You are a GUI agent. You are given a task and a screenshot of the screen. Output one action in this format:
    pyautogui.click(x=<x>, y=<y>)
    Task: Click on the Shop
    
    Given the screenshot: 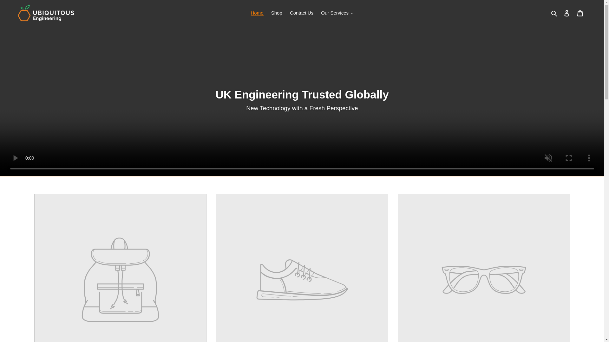 What is the action you would take?
    pyautogui.click(x=277, y=13)
    